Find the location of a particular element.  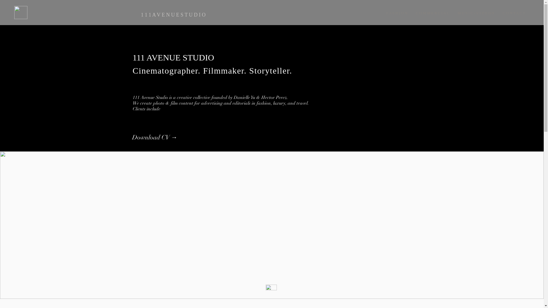

C O N T A C T is located at coordinates (514, 13).